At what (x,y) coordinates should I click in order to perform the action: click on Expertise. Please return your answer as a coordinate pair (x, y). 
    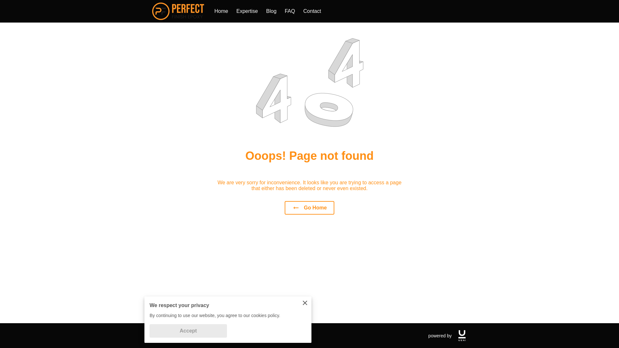
    Looking at the image, I should click on (247, 11).